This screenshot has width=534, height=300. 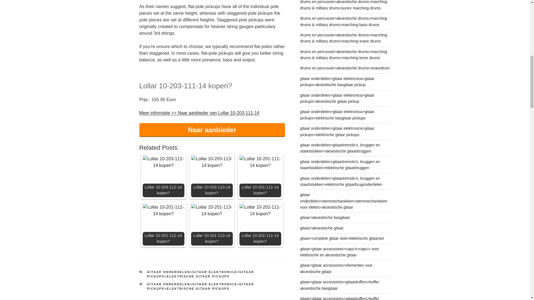 What do you see at coordinates (163, 211) in the screenshot?
I see `Lollar 10-201-112-14 kopen?` at bounding box center [163, 211].